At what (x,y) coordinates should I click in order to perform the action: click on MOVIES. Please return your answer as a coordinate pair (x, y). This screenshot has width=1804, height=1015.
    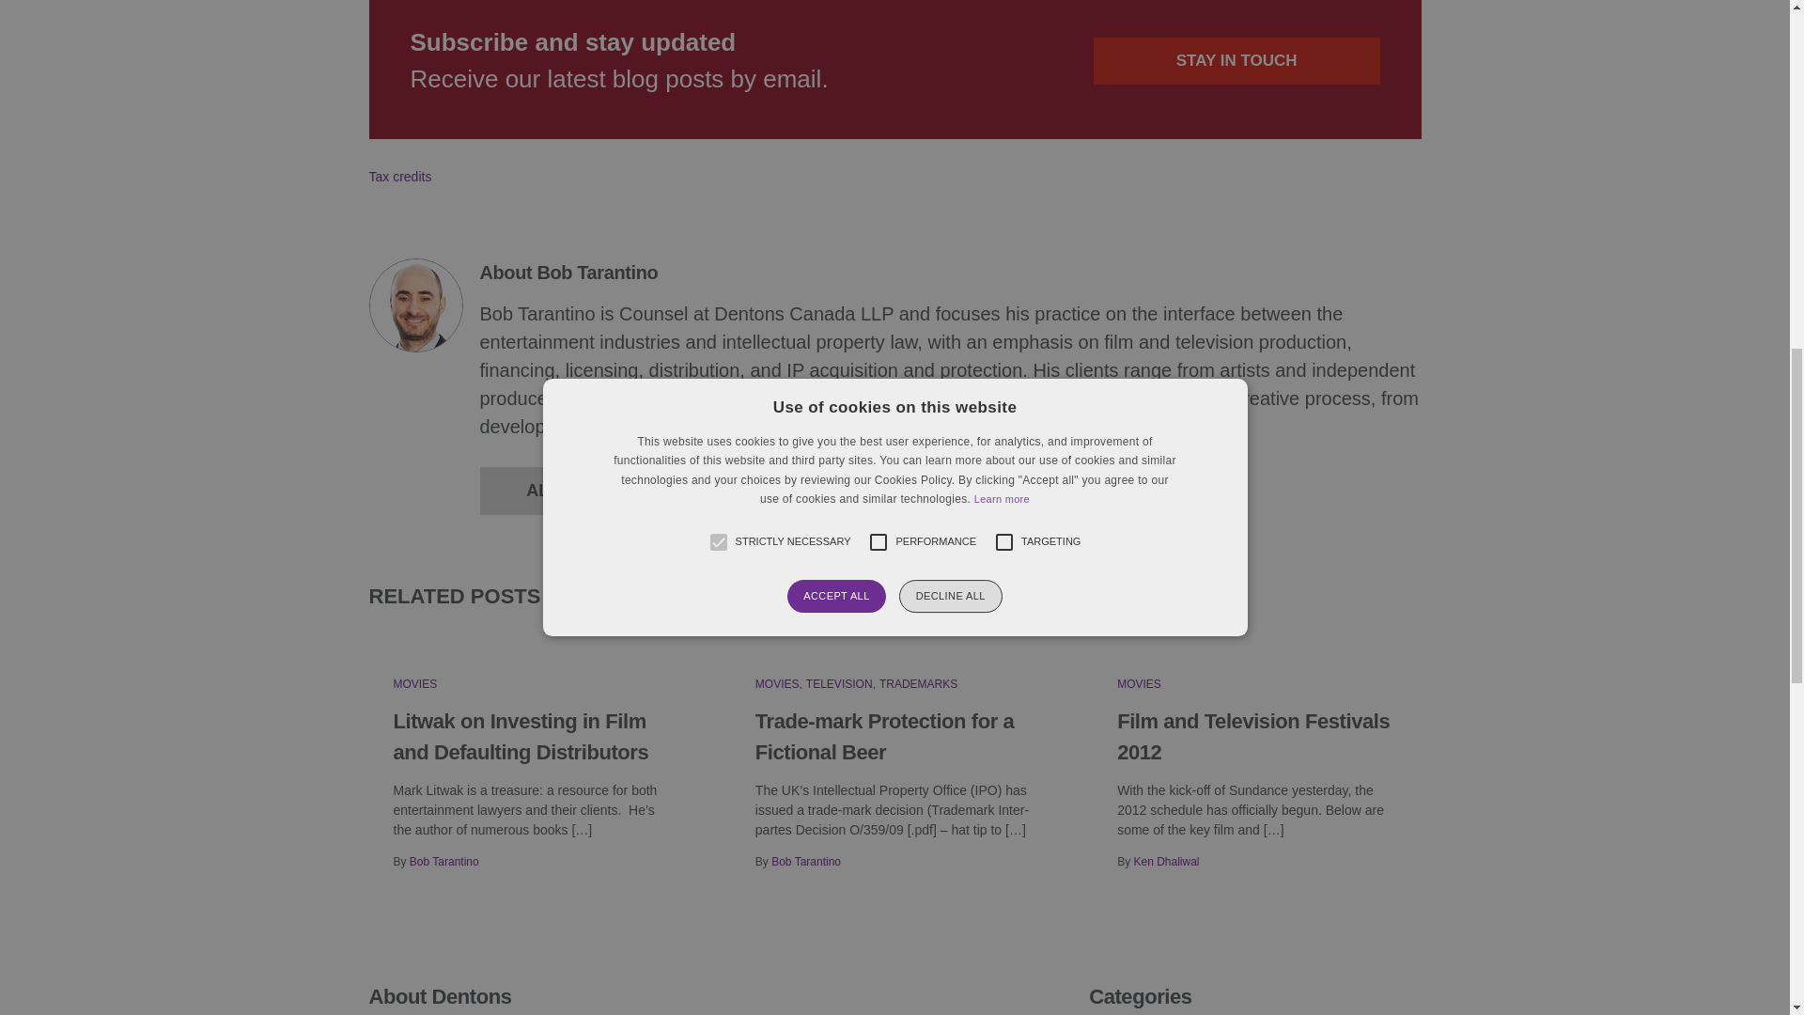
    Looking at the image, I should click on (1139, 684).